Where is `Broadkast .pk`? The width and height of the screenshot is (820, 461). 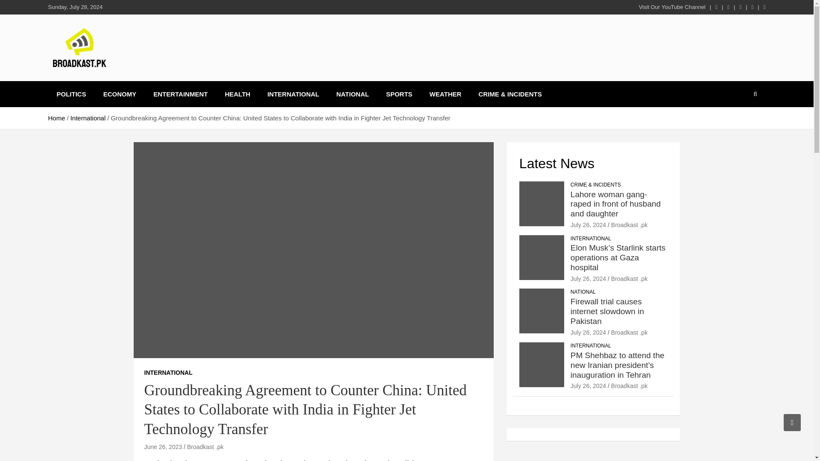 Broadkast .pk is located at coordinates (205, 446).